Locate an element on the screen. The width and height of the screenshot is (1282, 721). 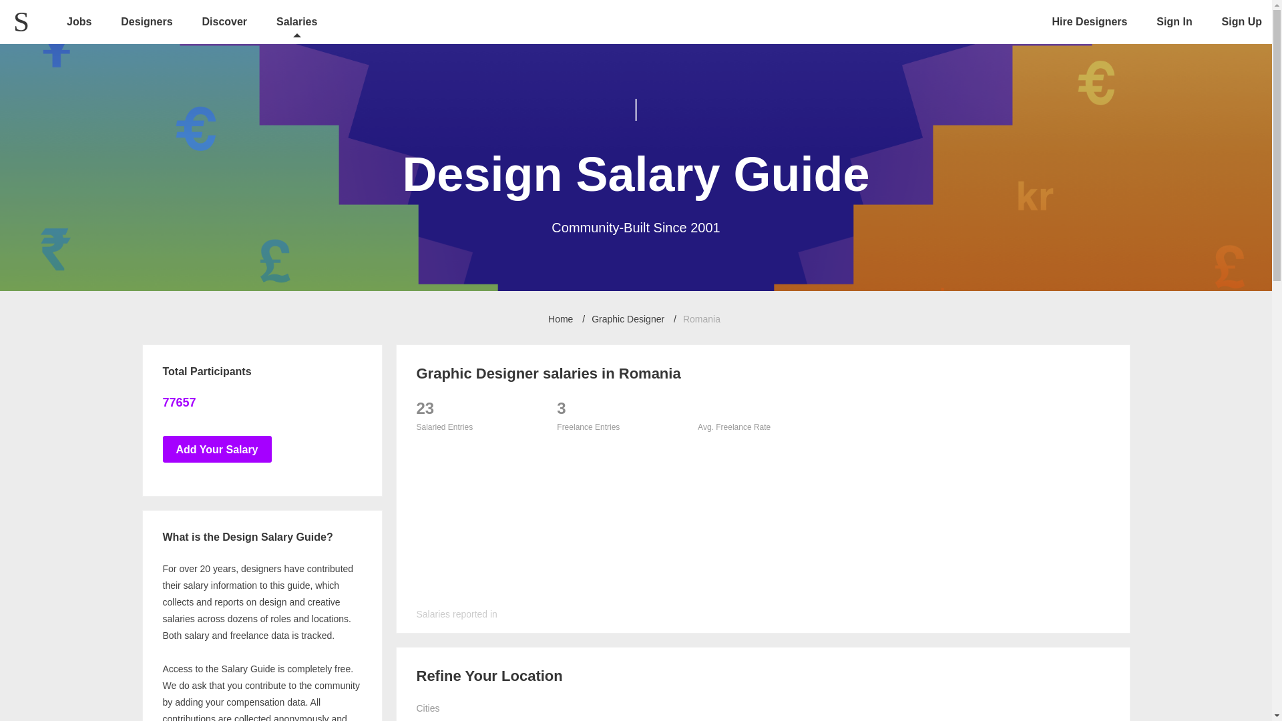
Add Your Salary is located at coordinates (217, 449).